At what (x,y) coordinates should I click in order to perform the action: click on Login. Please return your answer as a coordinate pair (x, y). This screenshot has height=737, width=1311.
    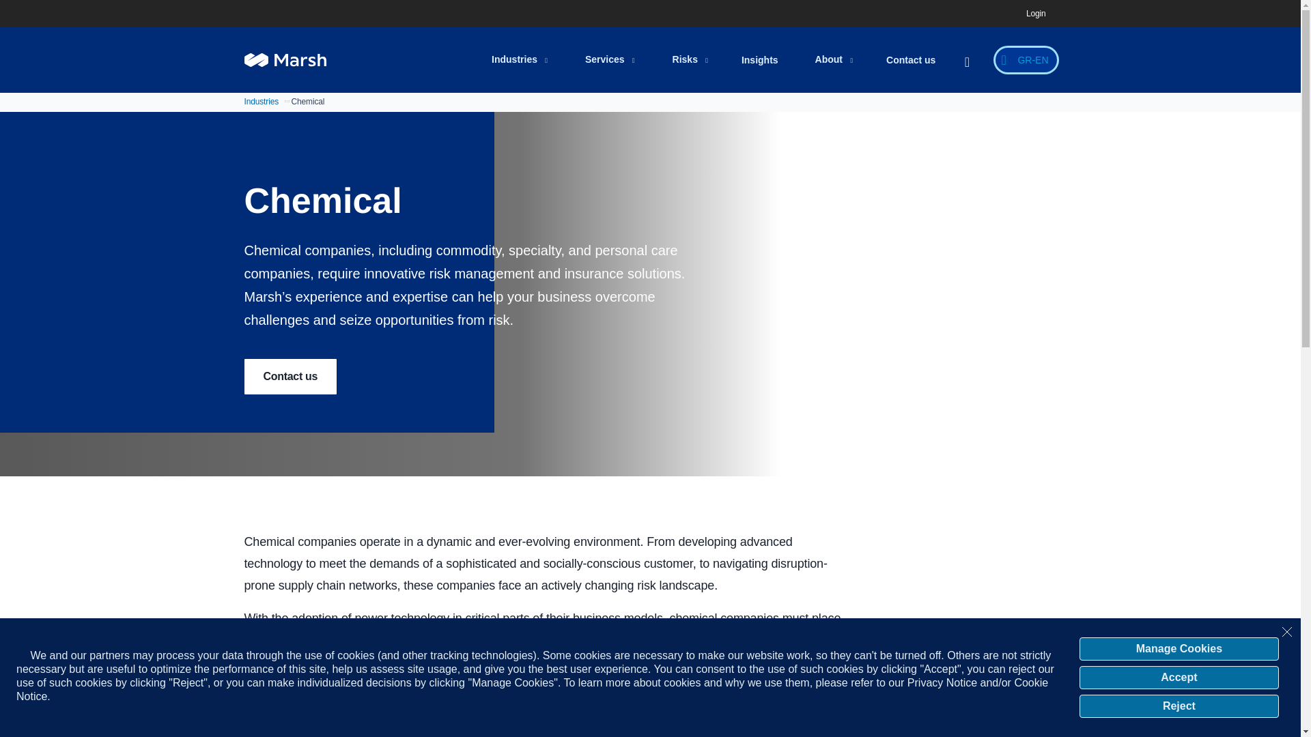
    Looking at the image, I should click on (1036, 14).